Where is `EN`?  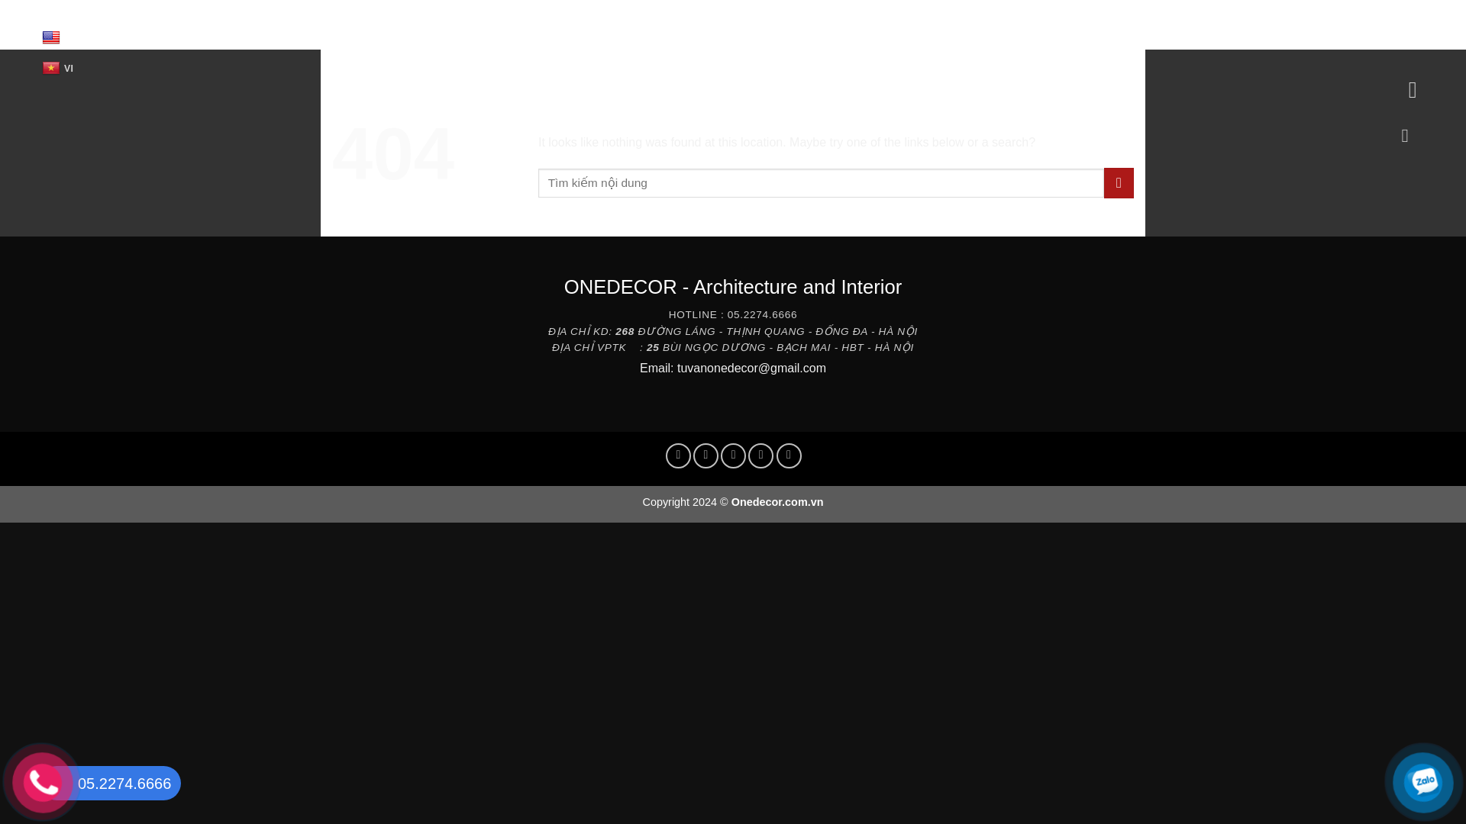 EN is located at coordinates (60, 38).